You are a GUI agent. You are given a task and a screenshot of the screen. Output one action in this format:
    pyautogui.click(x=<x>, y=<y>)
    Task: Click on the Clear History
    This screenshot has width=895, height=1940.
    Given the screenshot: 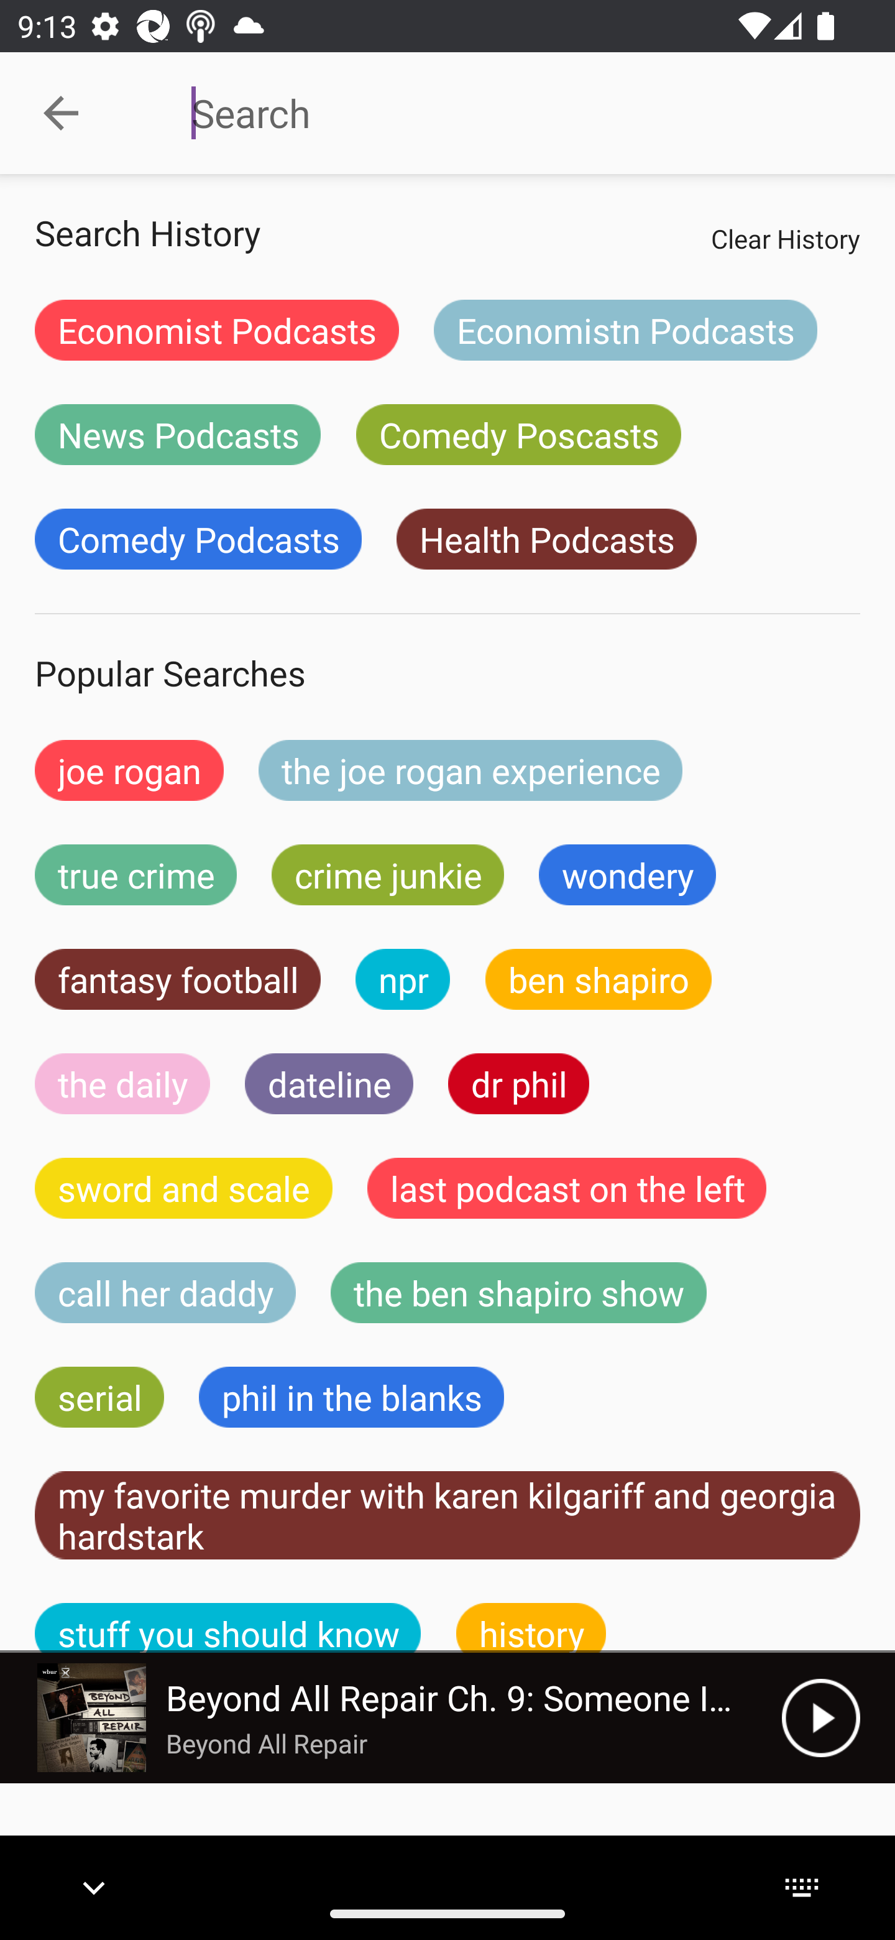 What is the action you would take?
    pyautogui.click(x=785, y=238)
    